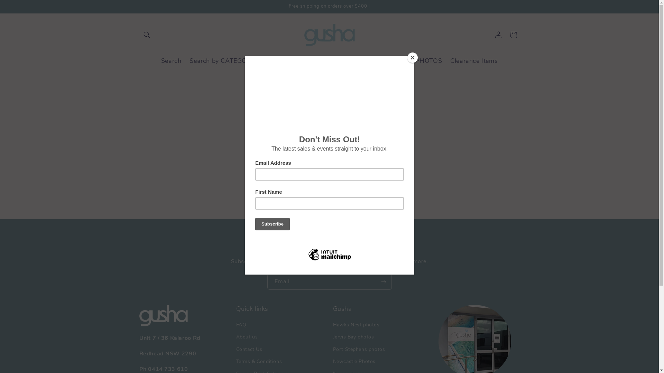  What do you see at coordinates (498, 35) in the screenshot?
I see `Log in` at bounding box center [498, 35].